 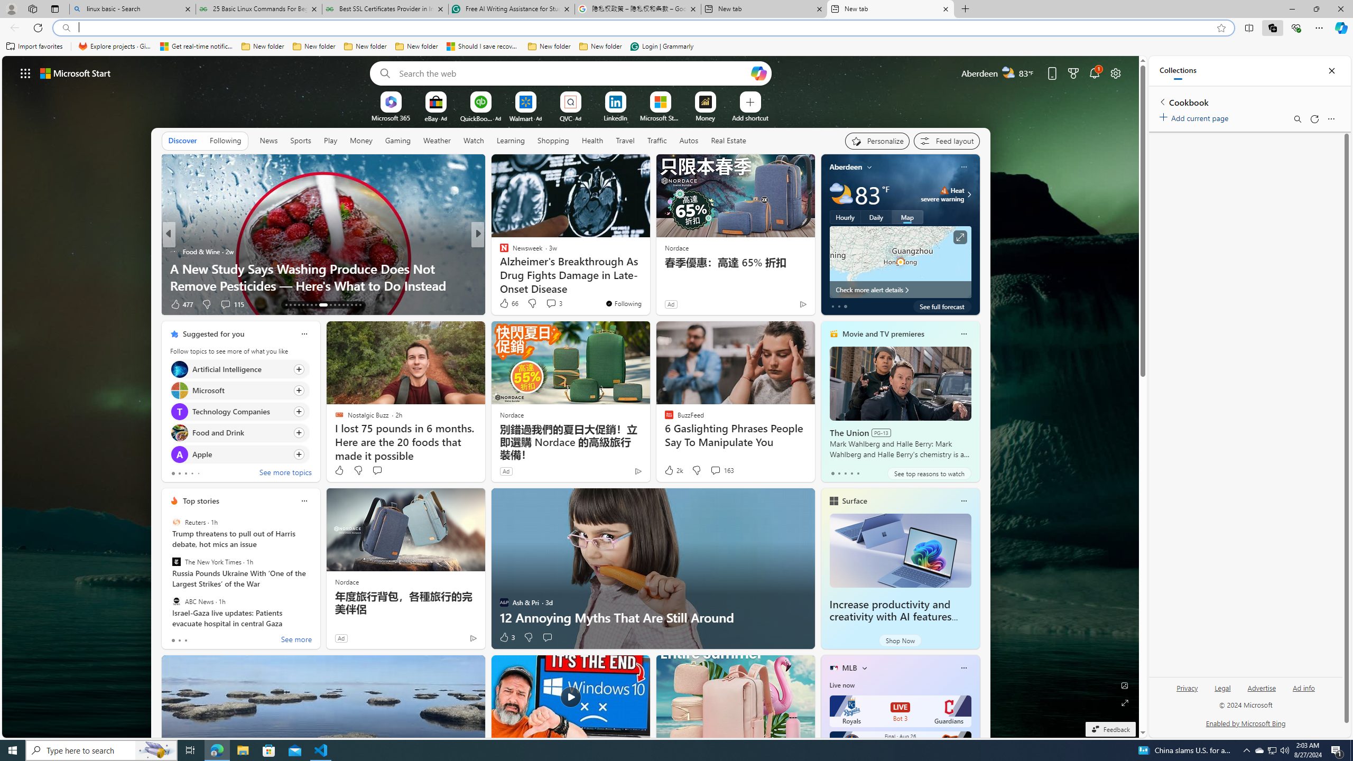 What do you see at coordinates (328, 305) in the screenshot?
I see `AutomationID: tab-22` at bounding box center [328, 305].